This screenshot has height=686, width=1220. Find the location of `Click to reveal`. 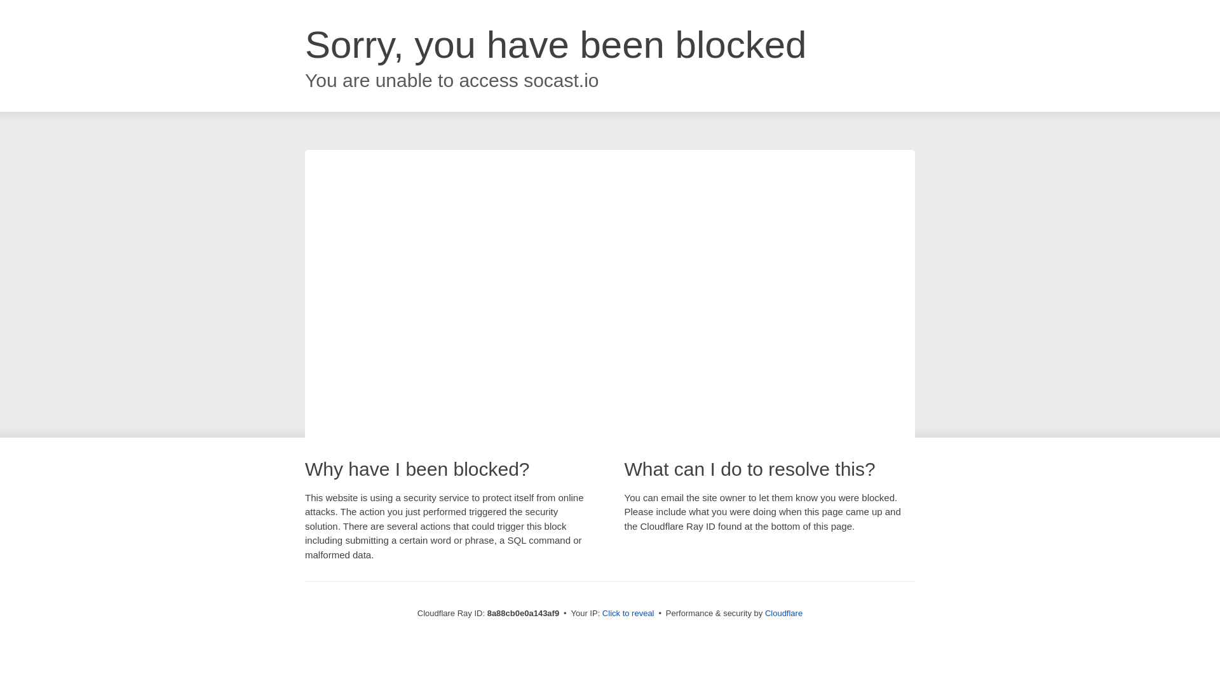

Click to reveal is located at coordinates (628, 614).